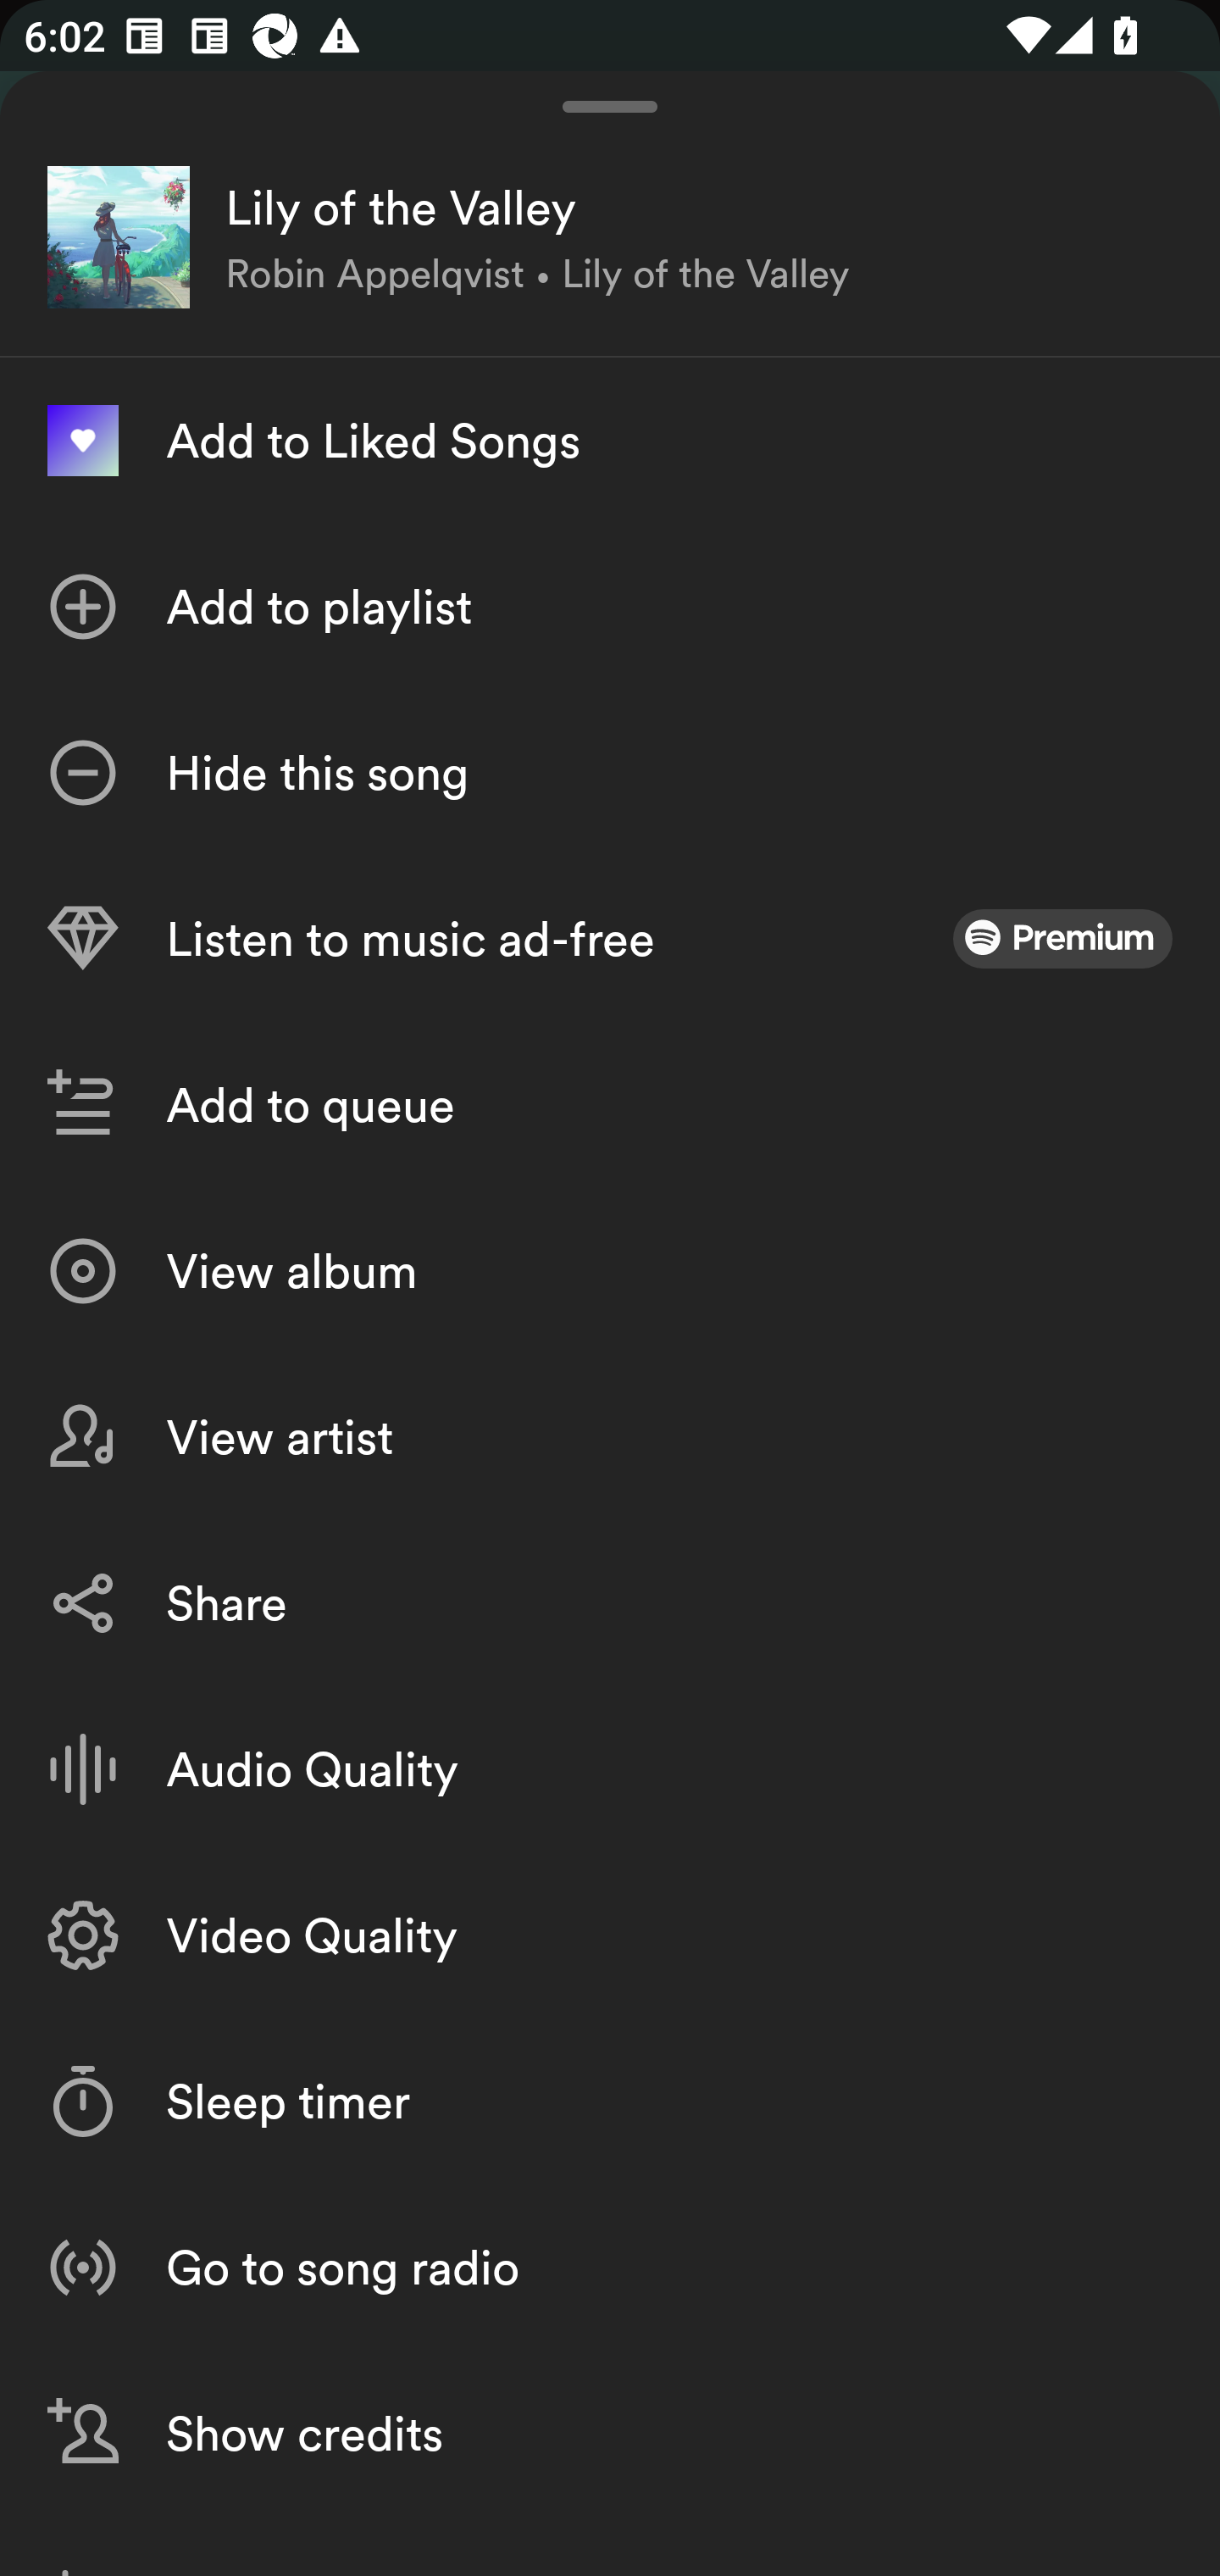  Describe the element at coordinates (610, 2266) in the screenshot. I see `Go to song radio` at that location.